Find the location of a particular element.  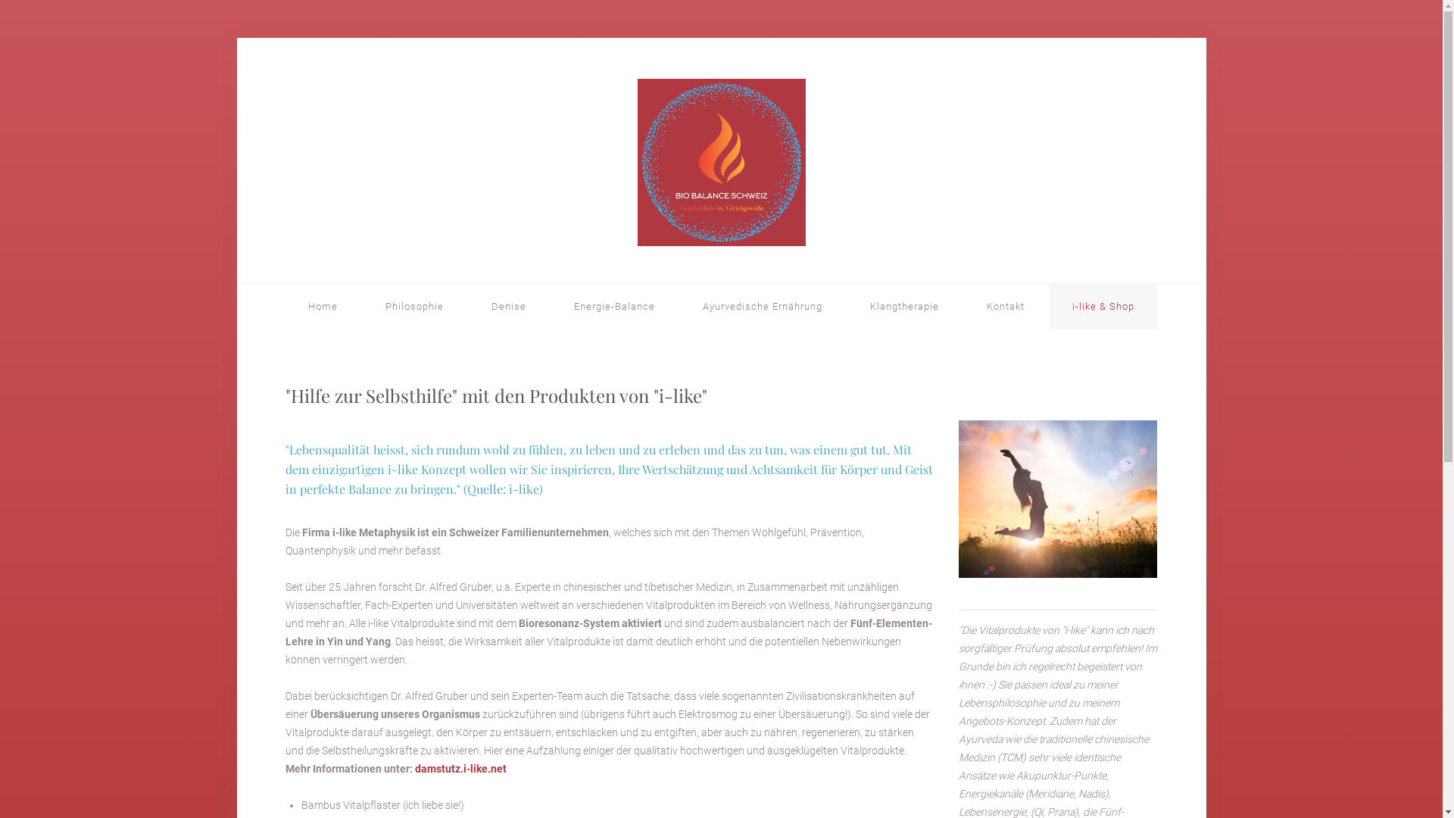

Klangtherapie is located at coordinates (904, 307).